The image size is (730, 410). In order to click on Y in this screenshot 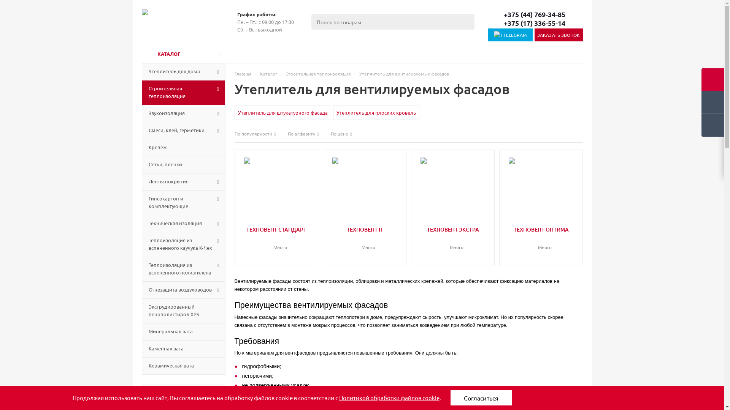, I will do `click(2, 2)`.